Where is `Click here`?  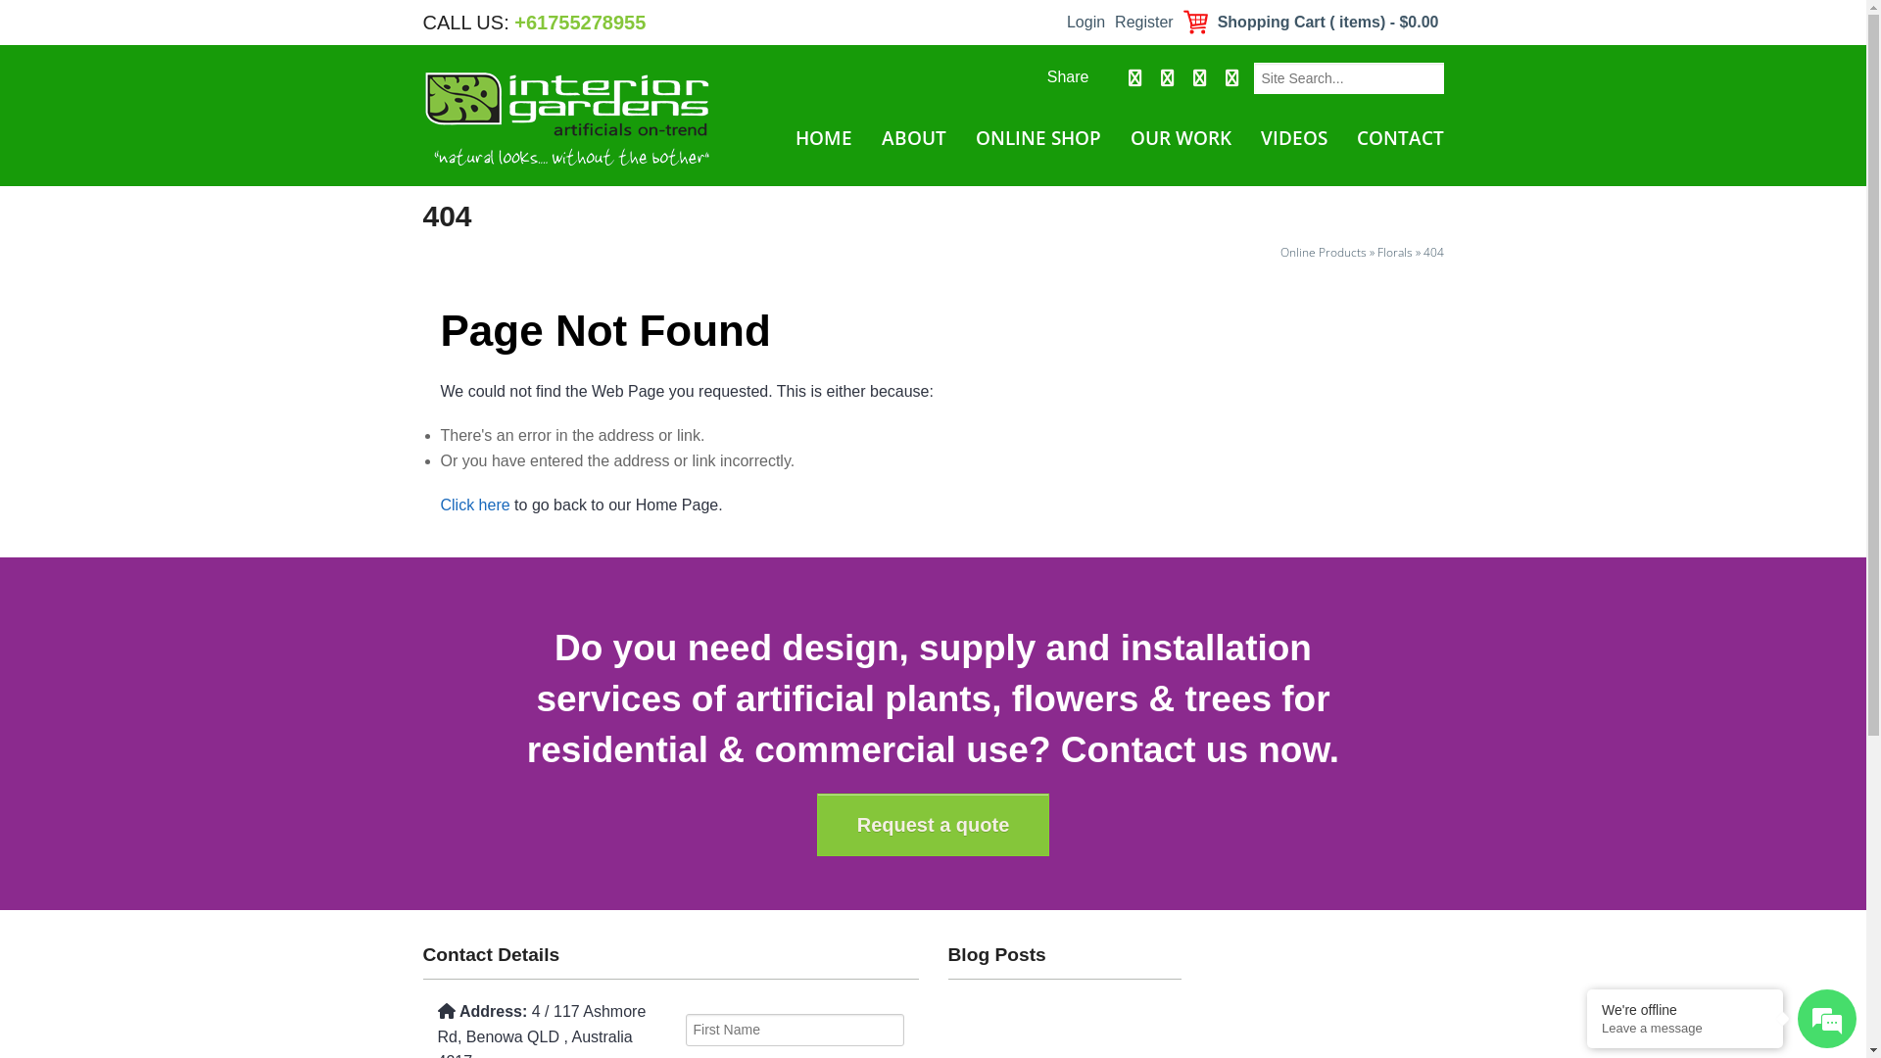 Click here is located at coordinates (476, 505).